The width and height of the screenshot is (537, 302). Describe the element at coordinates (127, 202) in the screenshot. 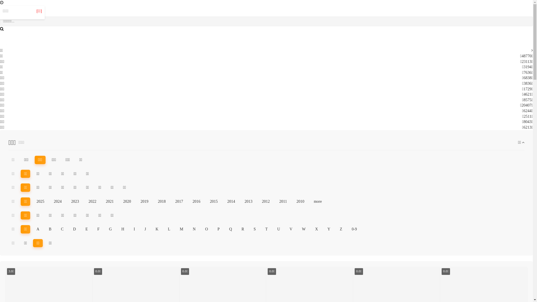

I see `2020` at that location.